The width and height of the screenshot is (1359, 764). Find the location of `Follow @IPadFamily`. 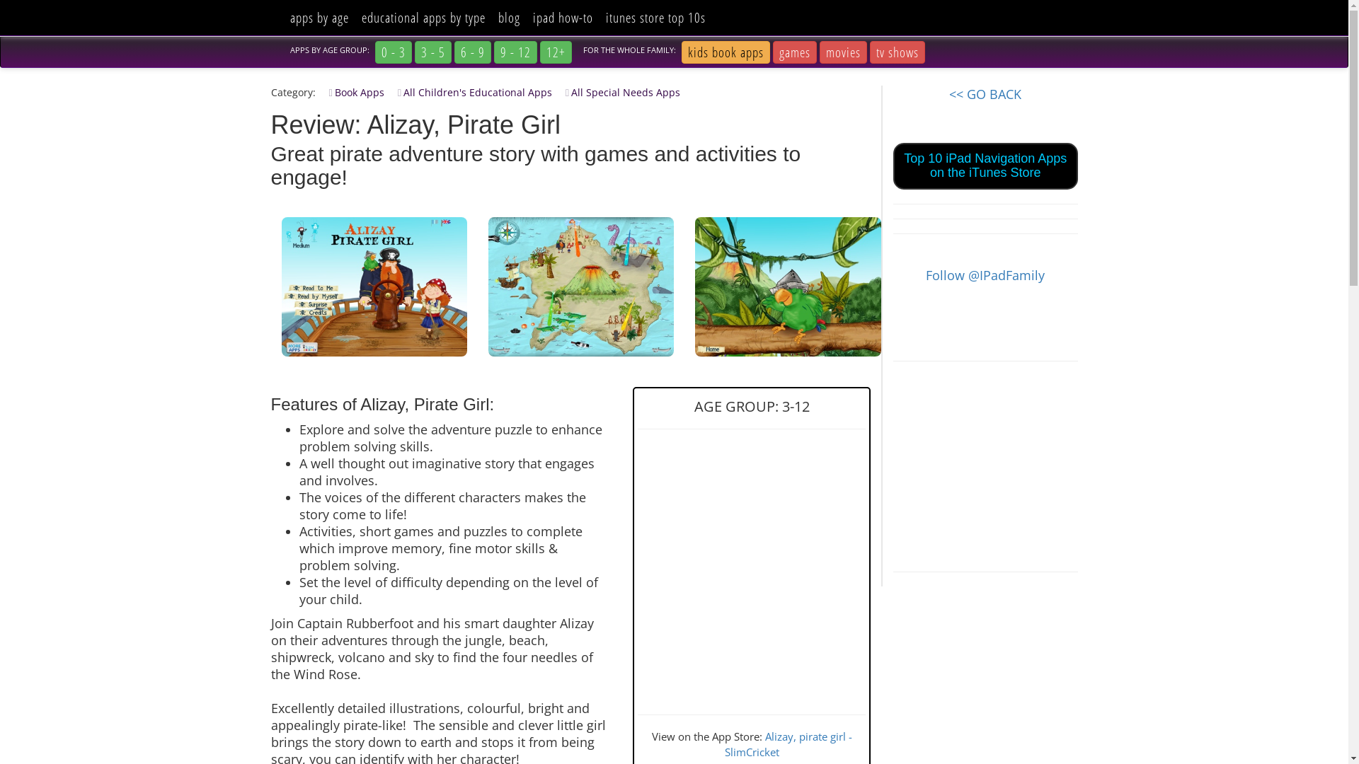

Follow @IPadFamily is located at coordinates (985, 275).